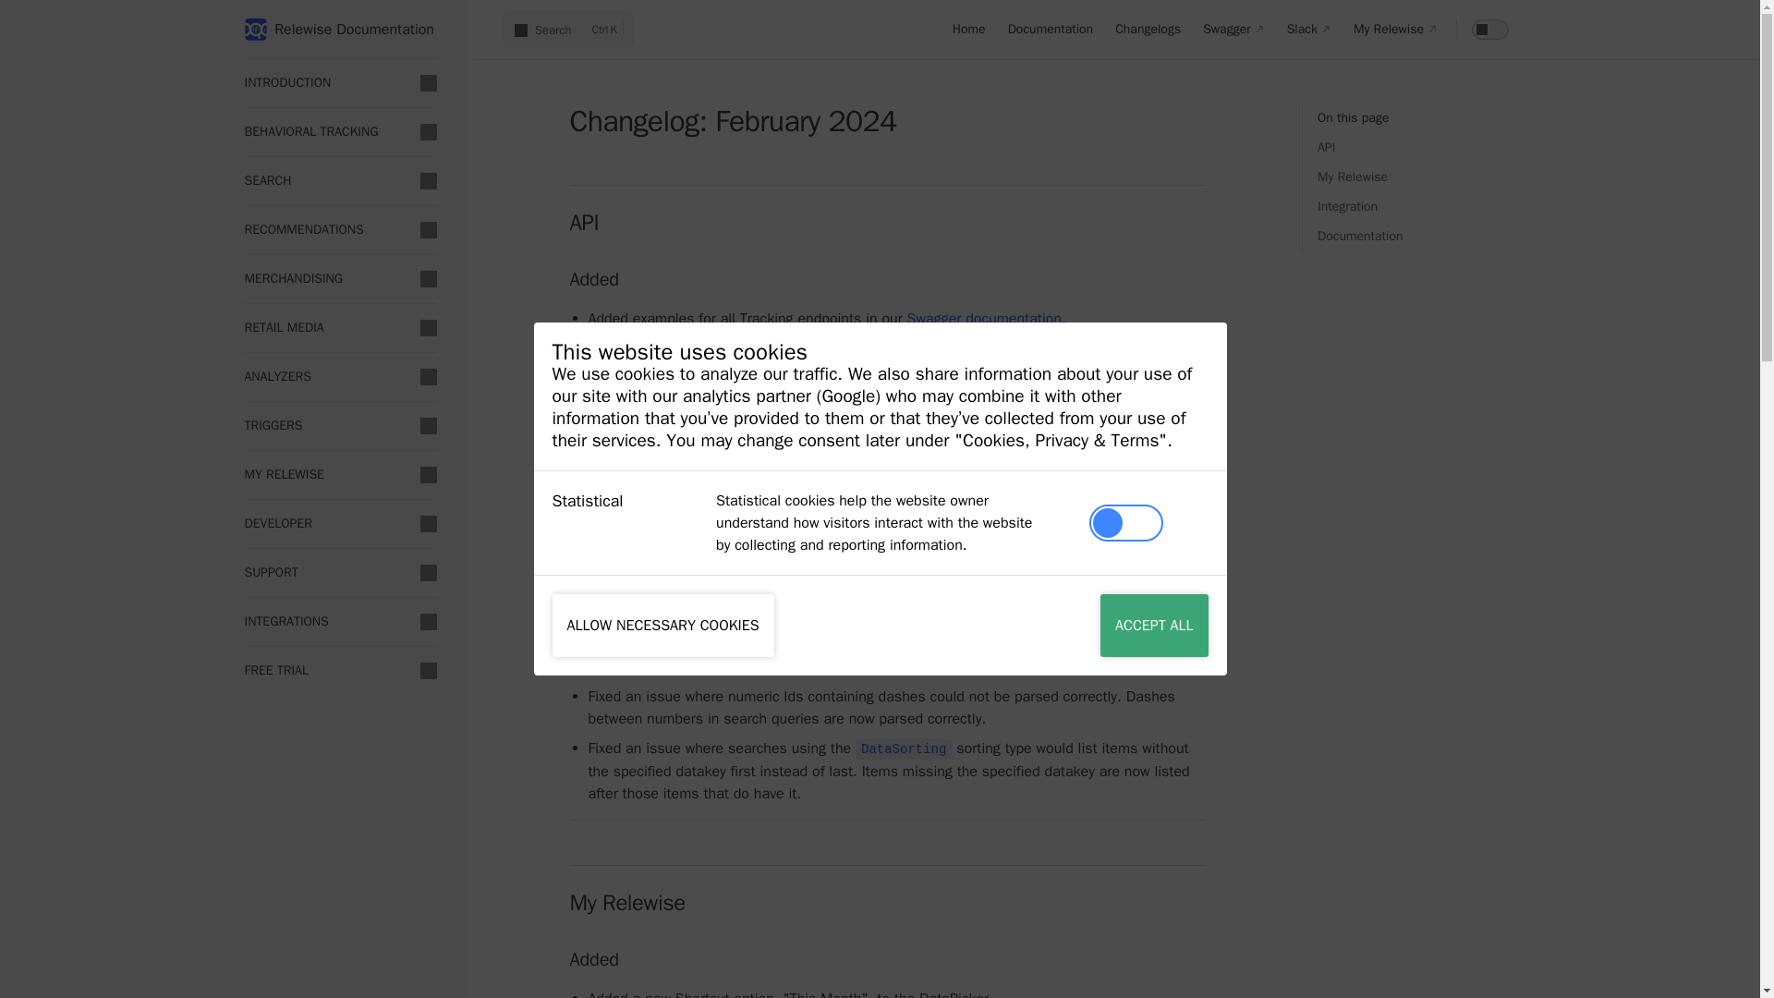 Image resolution: width=1774 pixels, height=998 pixels. What do you see at coordinates (567, 29) in the screenshot?
I see `Documentation` at bounding box center [567, 29].